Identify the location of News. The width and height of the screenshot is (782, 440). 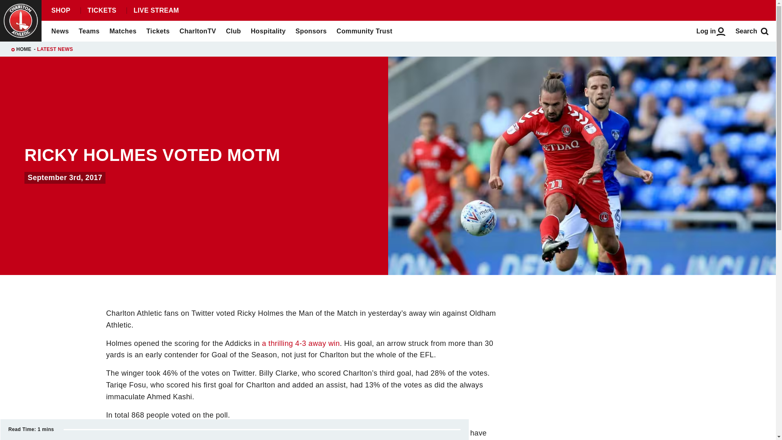
(60, 31).